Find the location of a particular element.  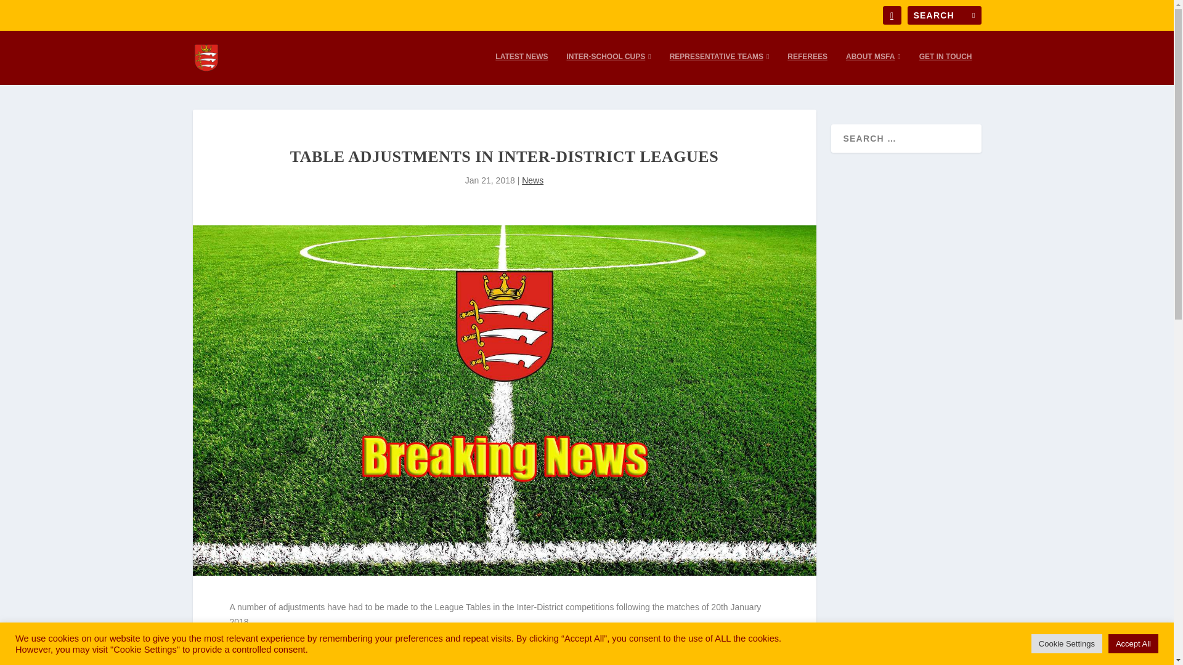

INTER-SCHOOL CUPS is located at coordinates (609, 68).